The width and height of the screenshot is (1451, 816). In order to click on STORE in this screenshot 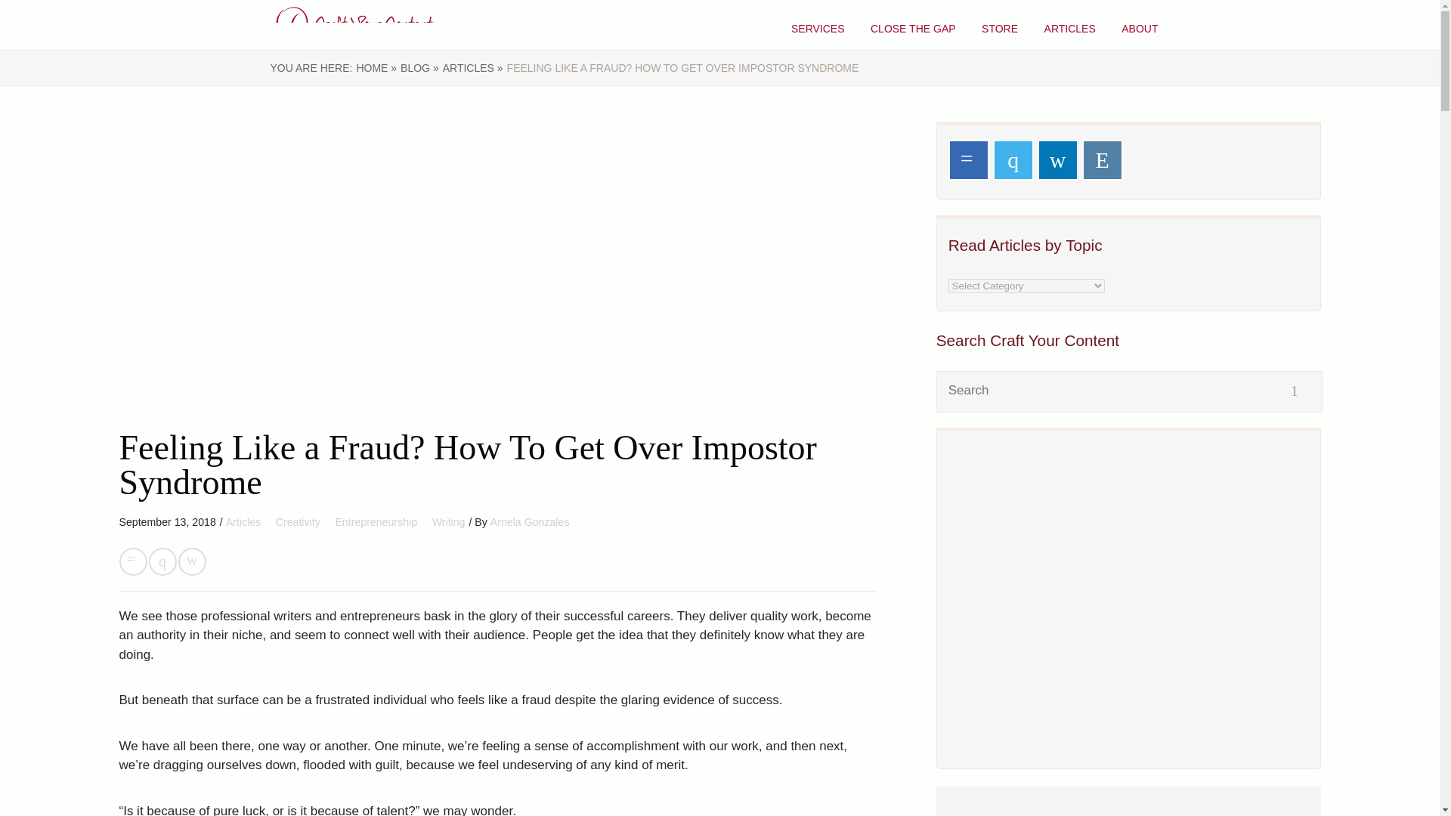, I will do `click(1000, 29)`.